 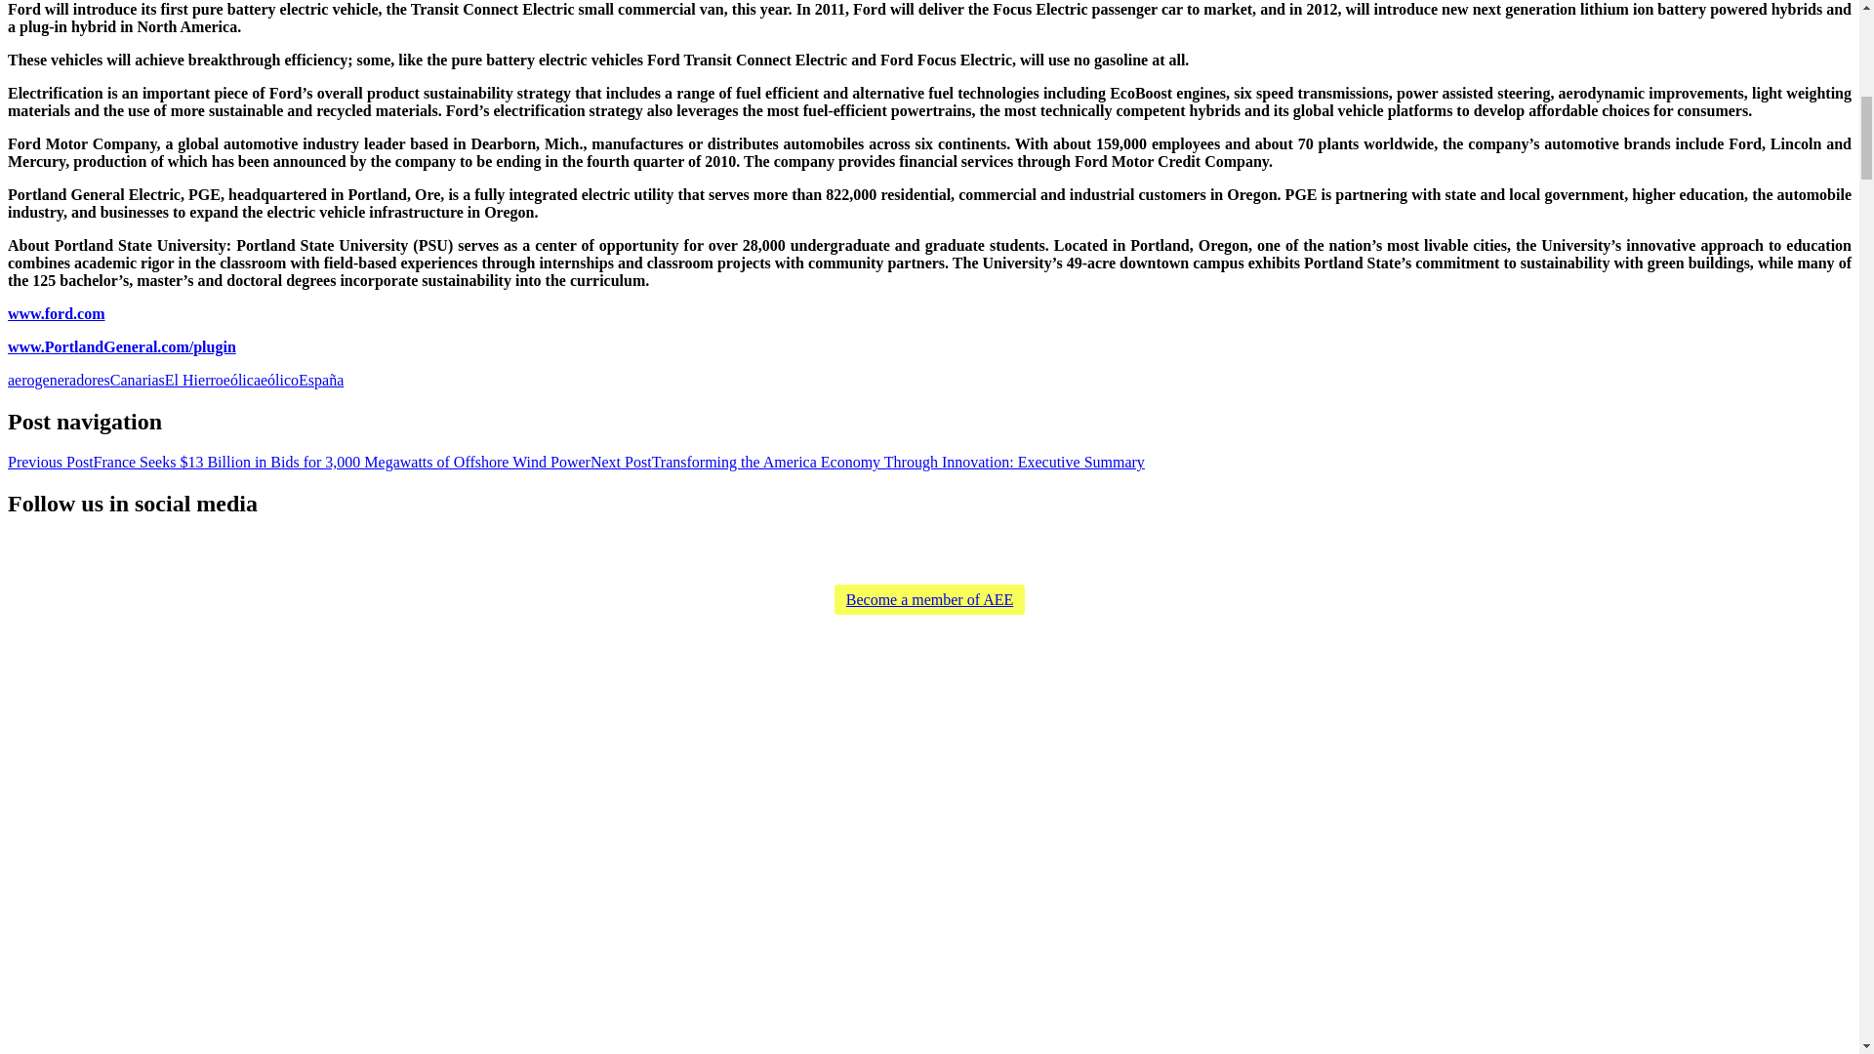 What do you see at coordinates (56, 314) in the screenshot?
I see `www.ford.com` at bounding box center [56, 314].